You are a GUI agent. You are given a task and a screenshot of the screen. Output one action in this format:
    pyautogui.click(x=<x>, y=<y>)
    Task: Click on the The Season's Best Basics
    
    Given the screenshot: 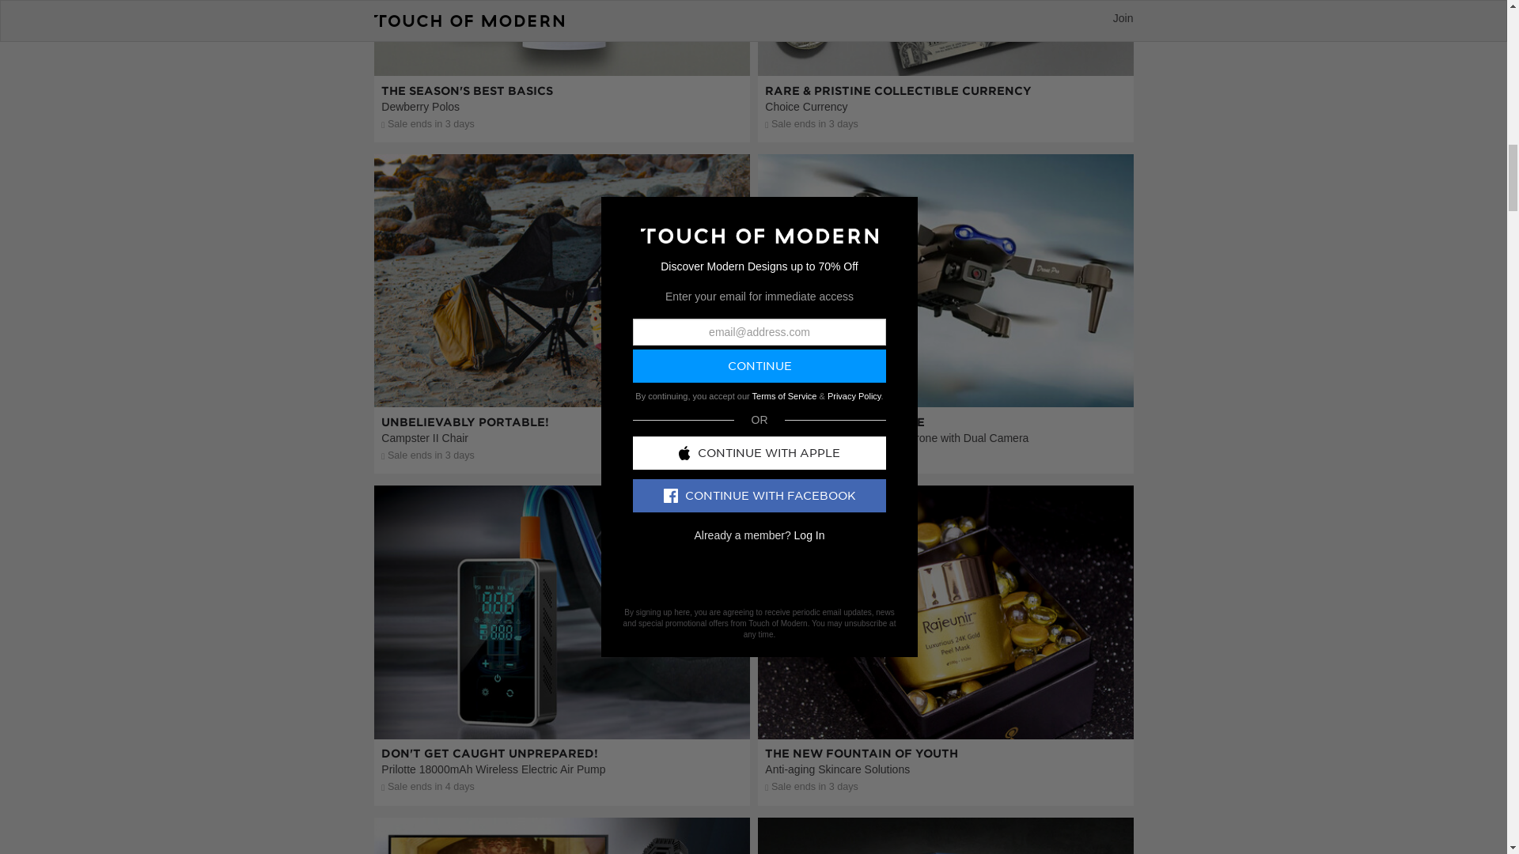 What is the action you would take?
    pyautogui.click(x=561, y=71)
    